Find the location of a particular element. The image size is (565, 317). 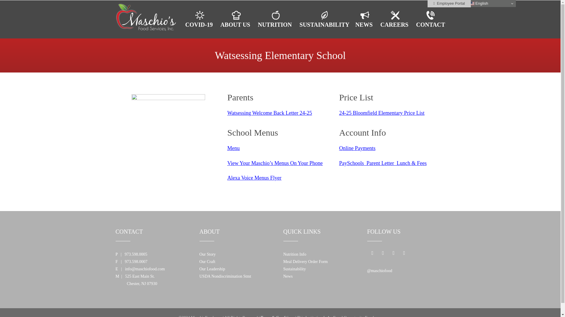

CONTACT is located at coordinates (430, 19).